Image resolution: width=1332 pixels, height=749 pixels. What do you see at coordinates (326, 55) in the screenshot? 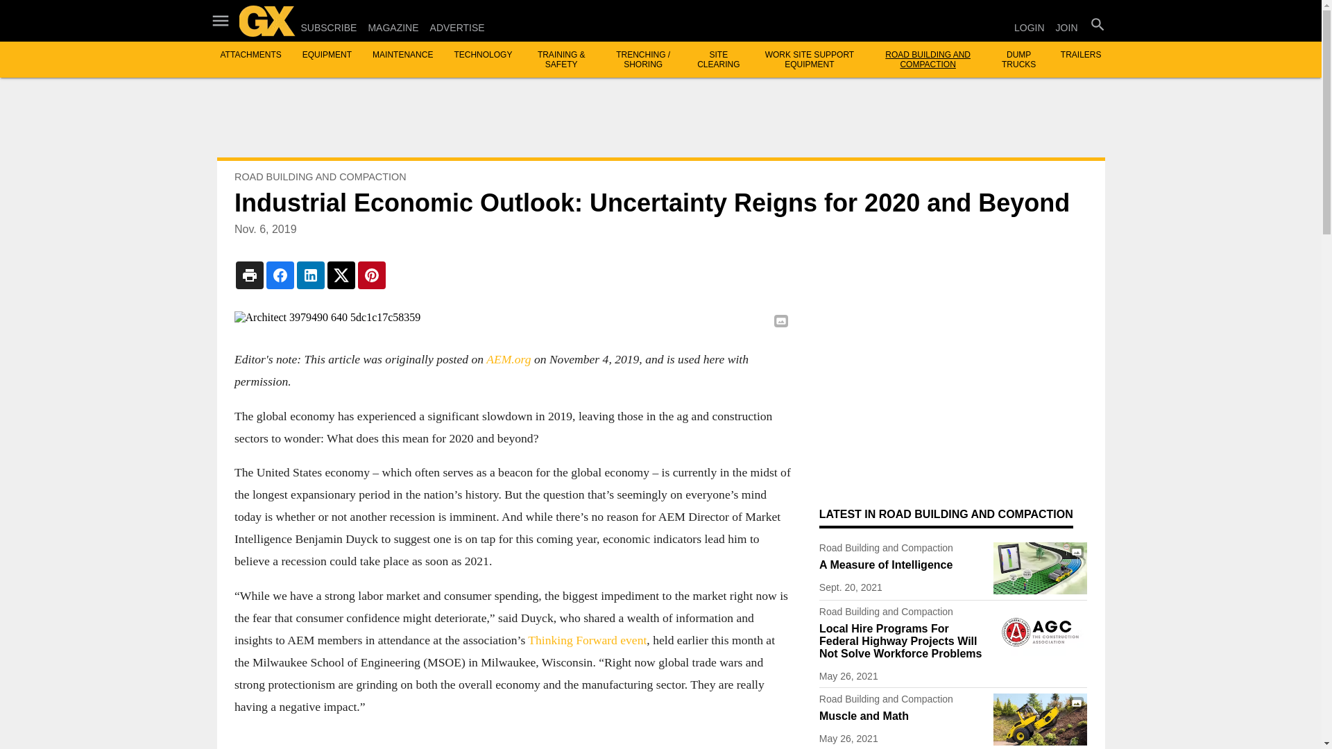
I see `EQUIPMENT` at bounding box center [326, 55].